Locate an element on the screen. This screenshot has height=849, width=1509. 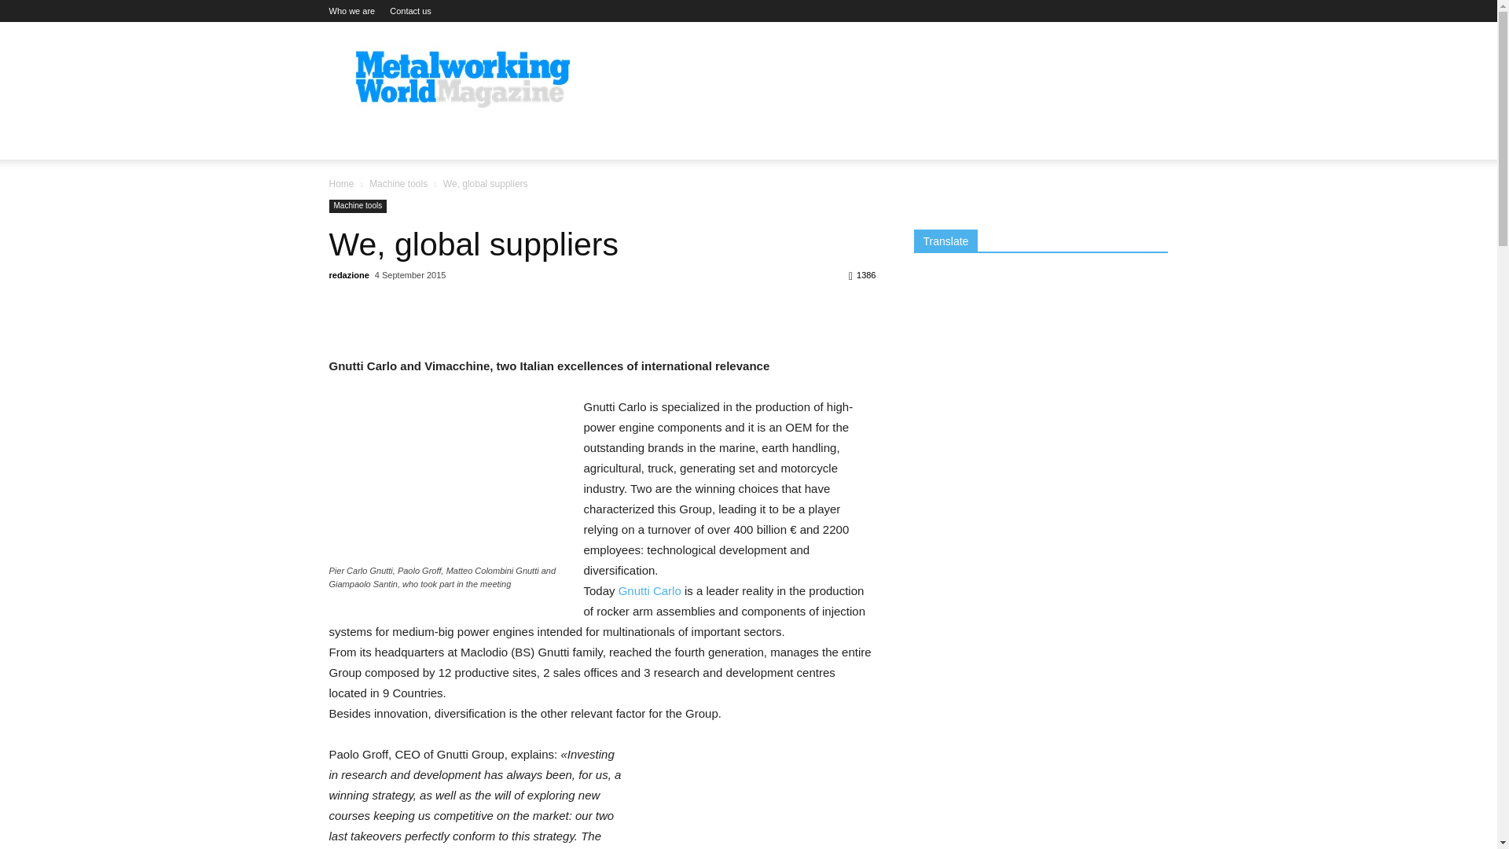
View all posts in Machine tools is located at coordinates (398, 183).